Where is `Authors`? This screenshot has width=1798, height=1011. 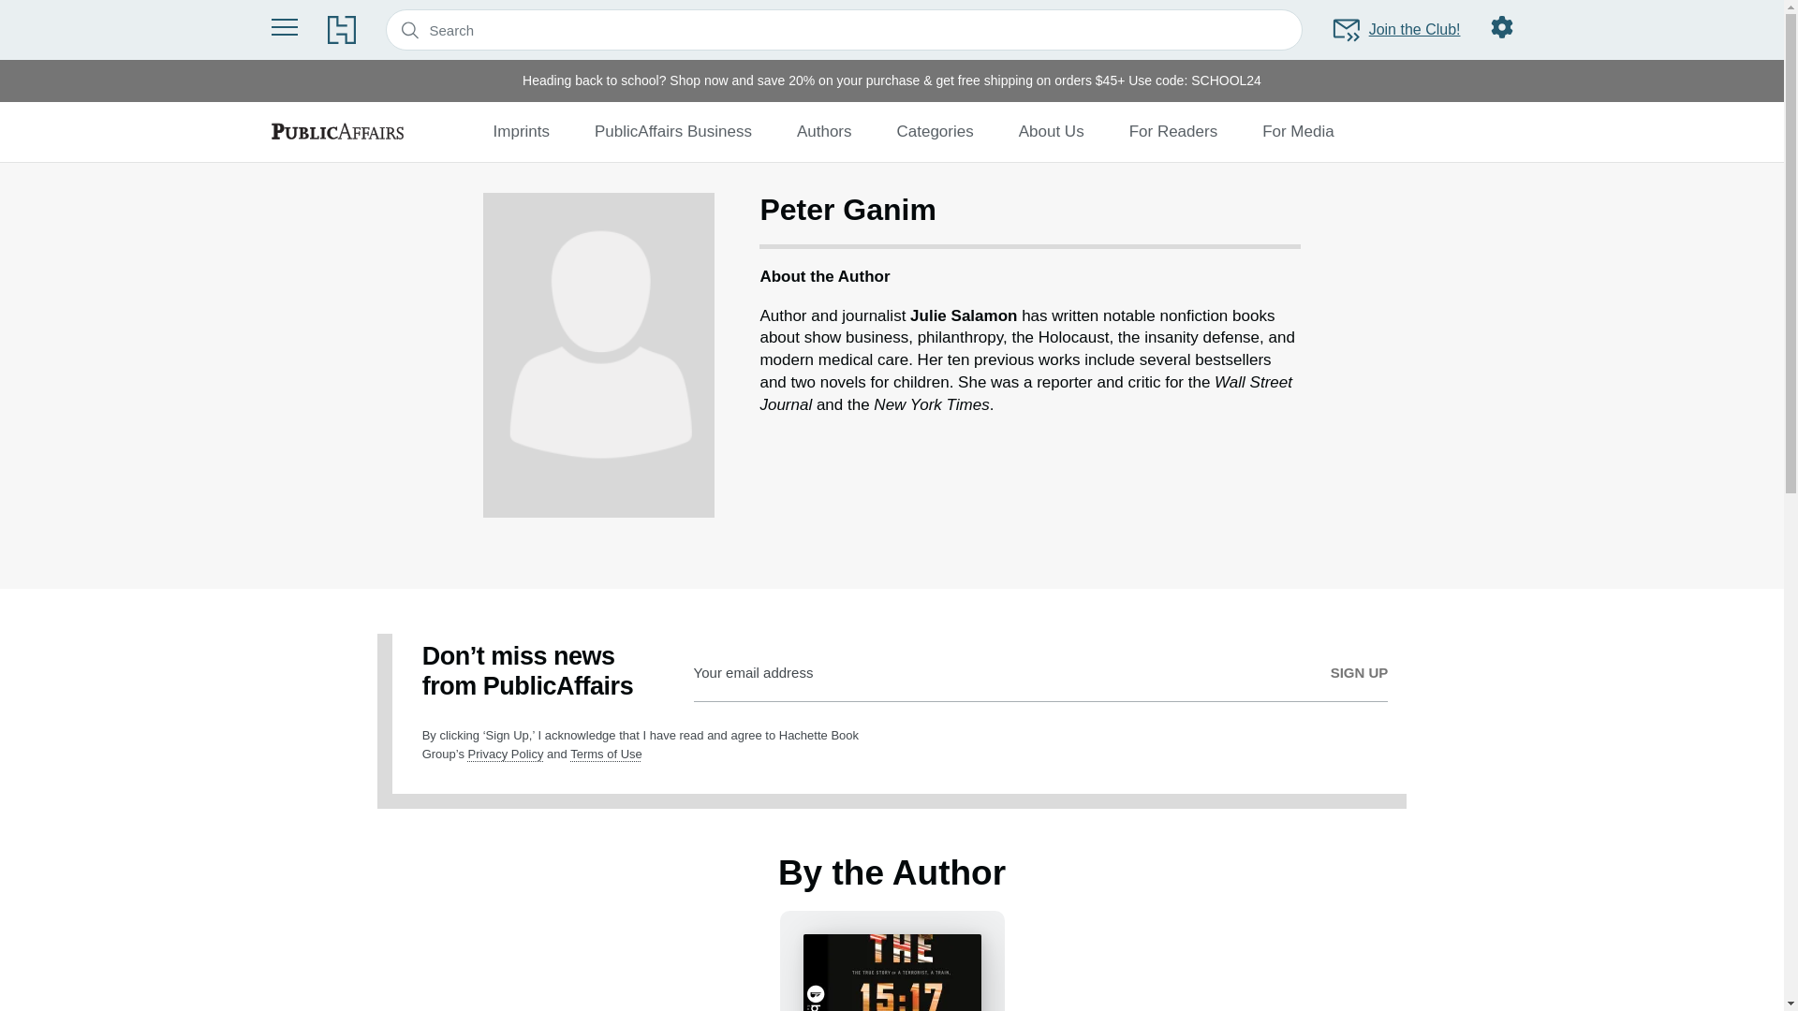 Authors is located at coordinates (824, 131).